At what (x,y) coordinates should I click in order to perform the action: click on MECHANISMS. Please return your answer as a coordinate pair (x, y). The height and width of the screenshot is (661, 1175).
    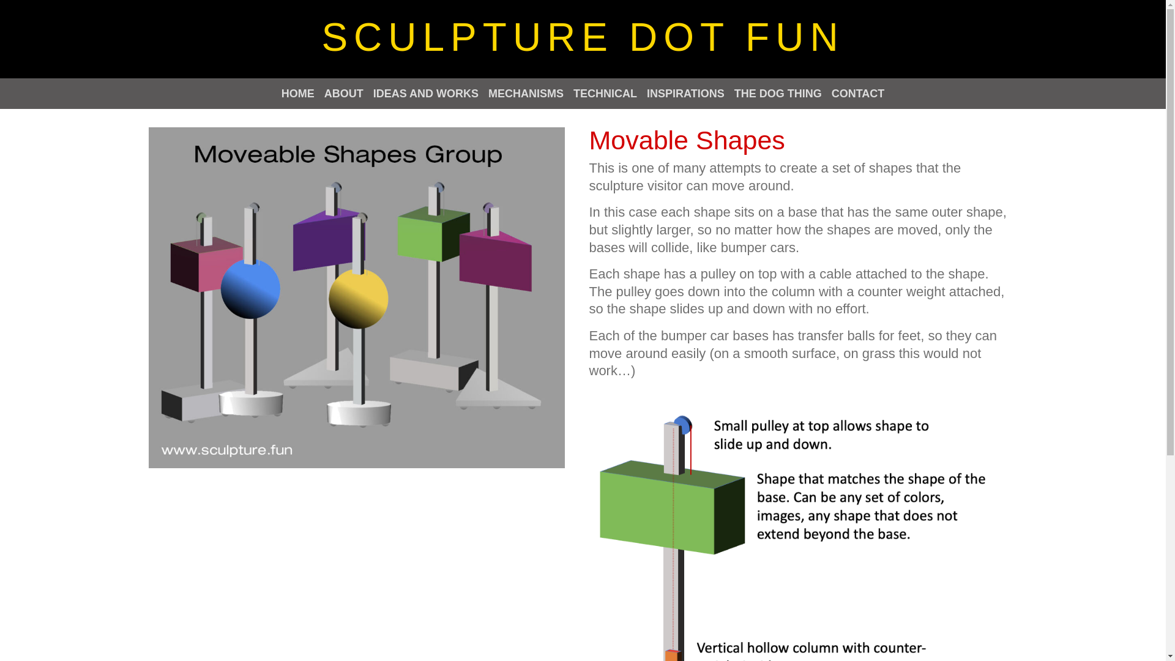
    Looking at the image, I should click on (526, 94).